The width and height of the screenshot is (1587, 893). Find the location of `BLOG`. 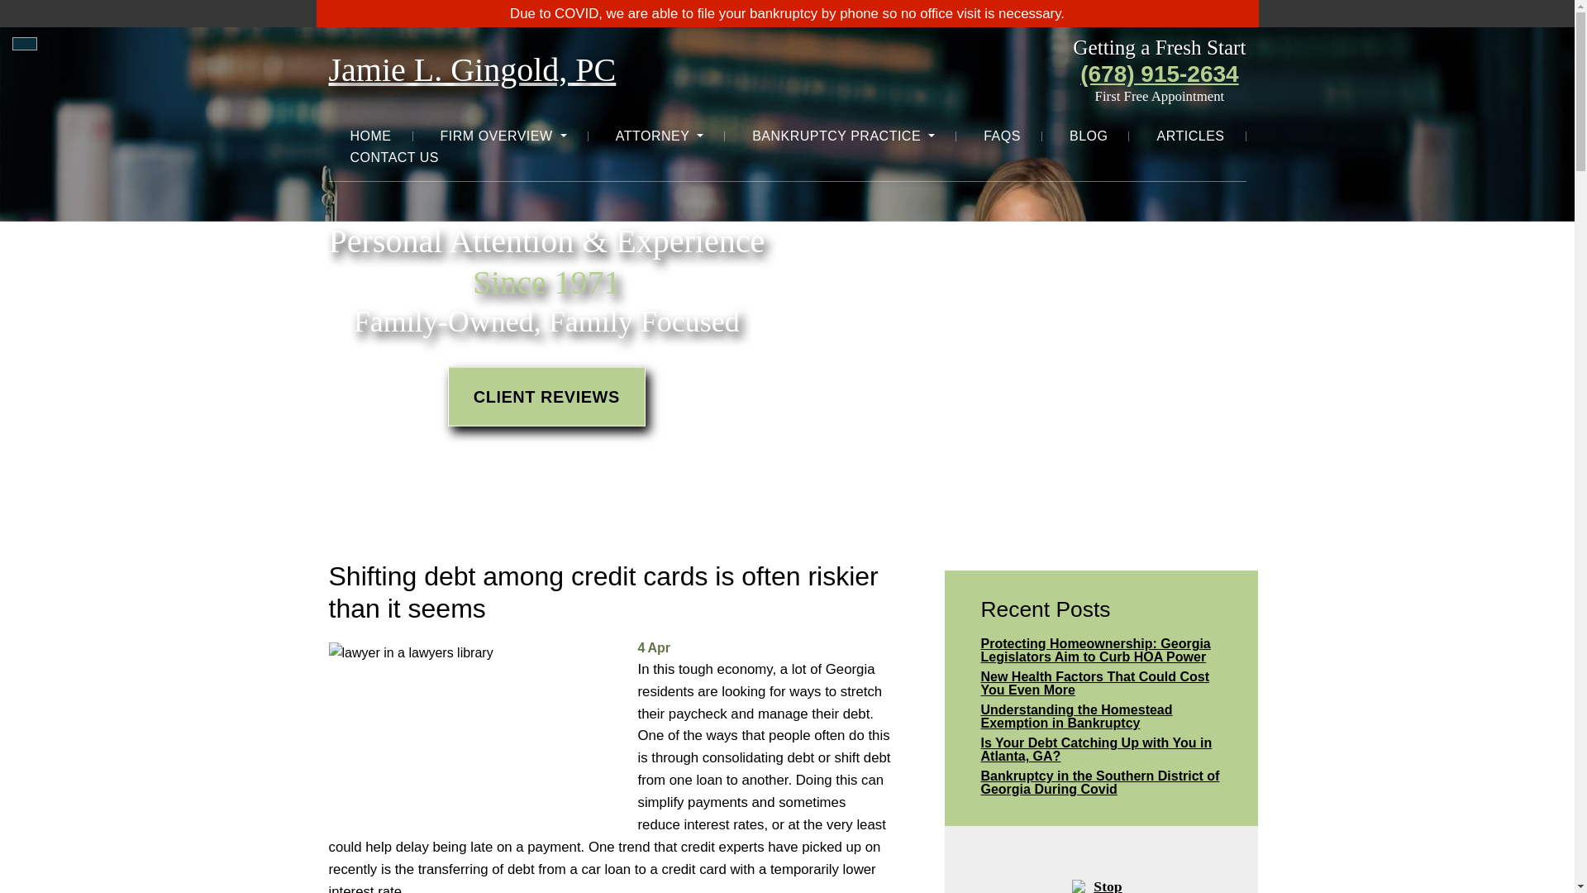

BLOG is located at coordinates (1088, 136).